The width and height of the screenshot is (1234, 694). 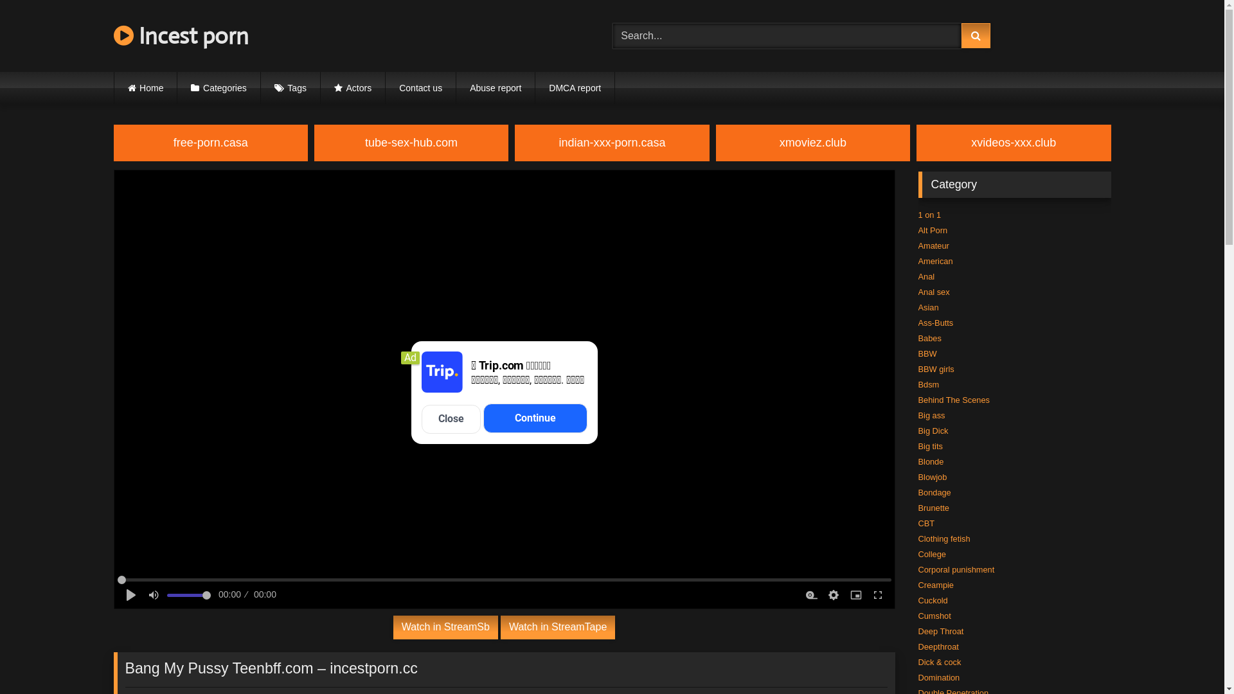 I want to click on Tags, so click(x=291, y=88).